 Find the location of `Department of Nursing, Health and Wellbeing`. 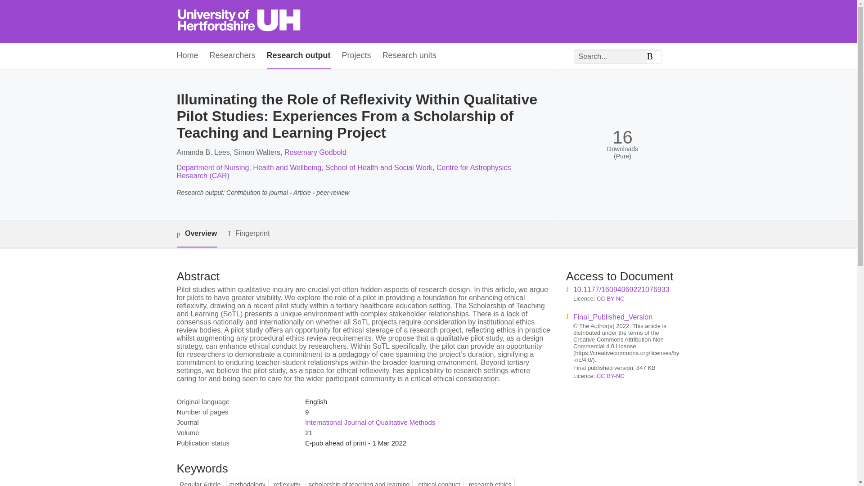

Department of Nursing, Health and Wellbeing is located at coordinates (248, 167).